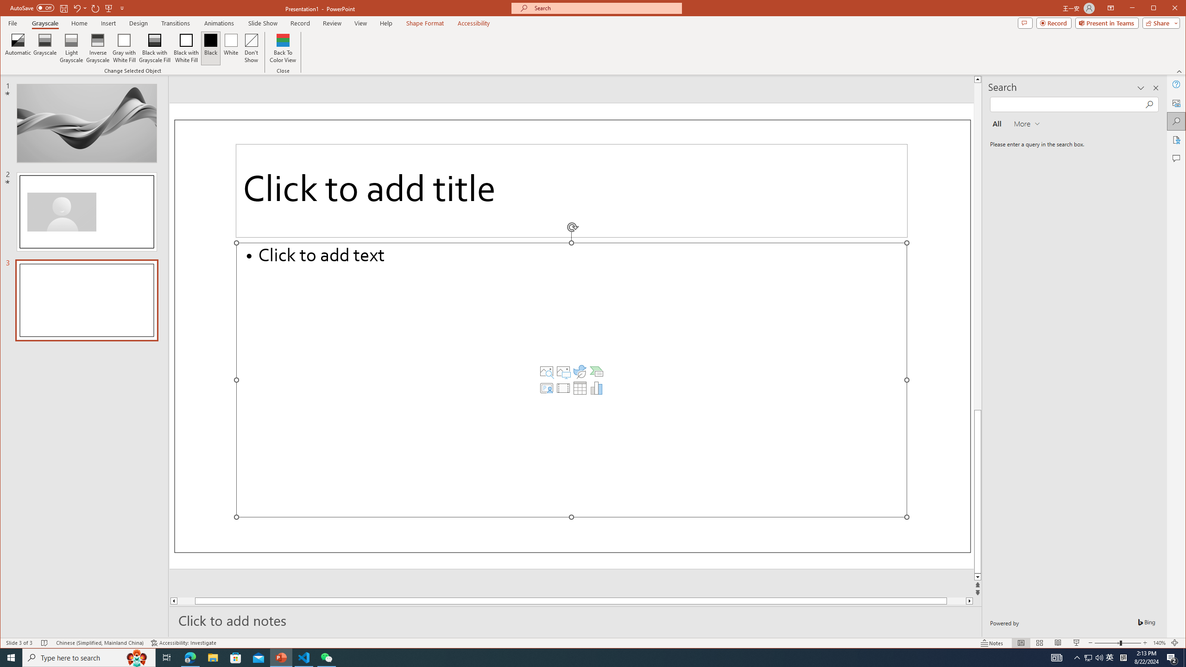 This screenshot has width=1186, height=667. I want to click on Insert an Icon, so click(580, 371).